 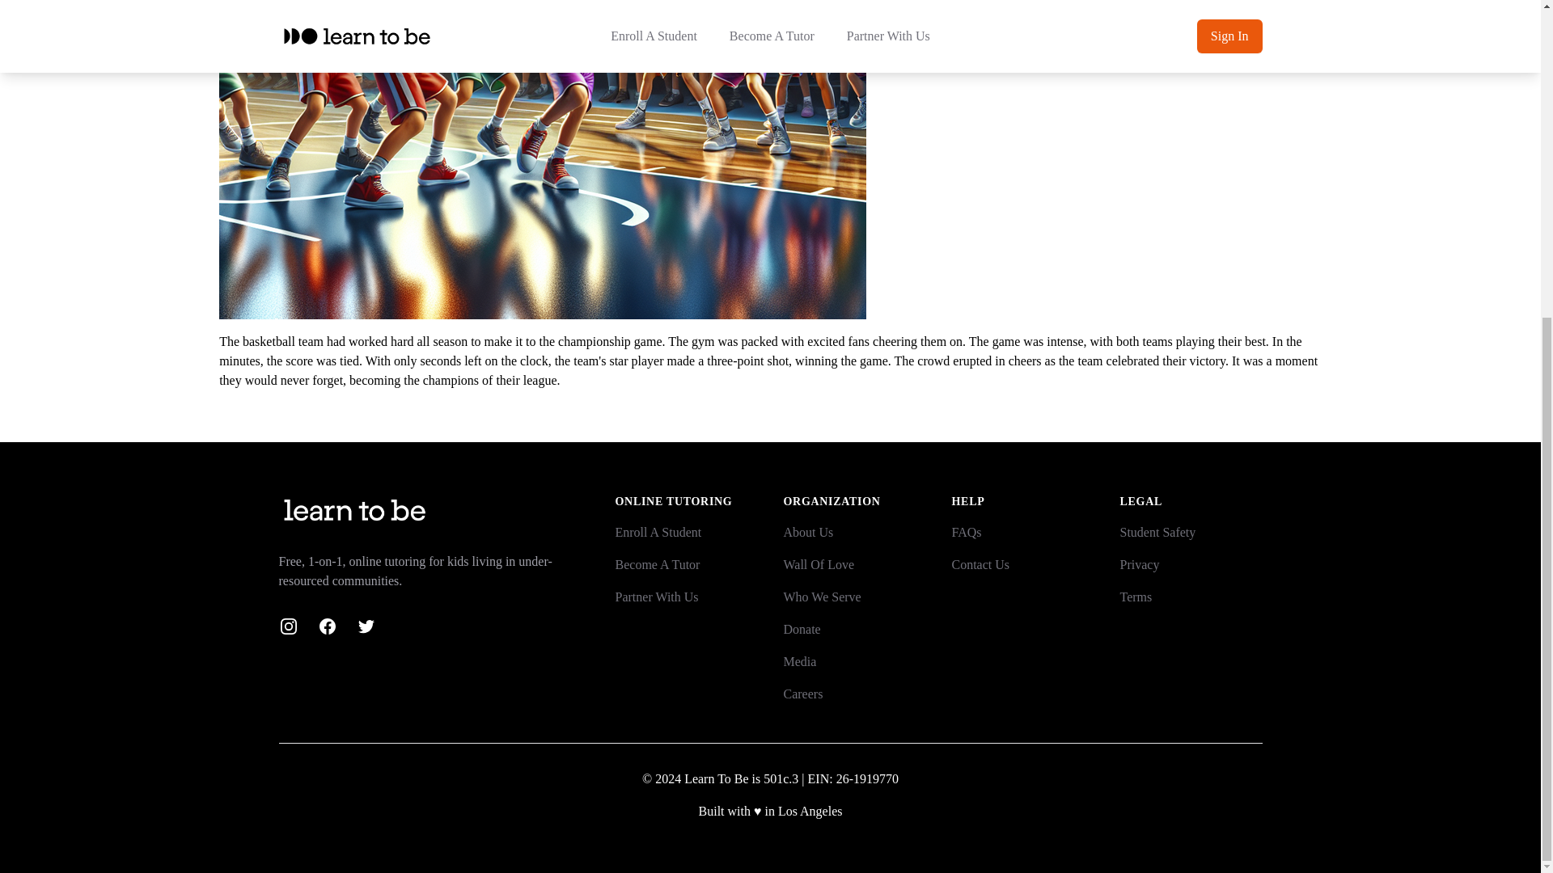 I want to click on Who We Serve, so click(x=821, y=597).